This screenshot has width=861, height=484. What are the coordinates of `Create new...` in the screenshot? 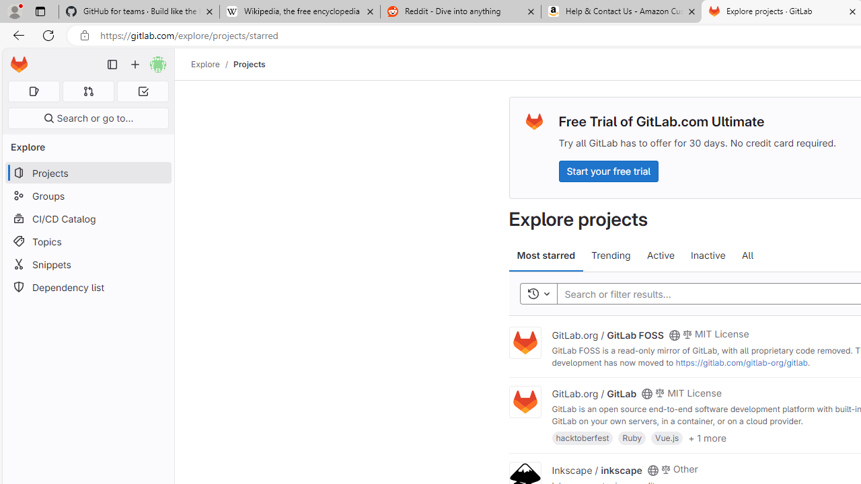 It's located at (135, 65).